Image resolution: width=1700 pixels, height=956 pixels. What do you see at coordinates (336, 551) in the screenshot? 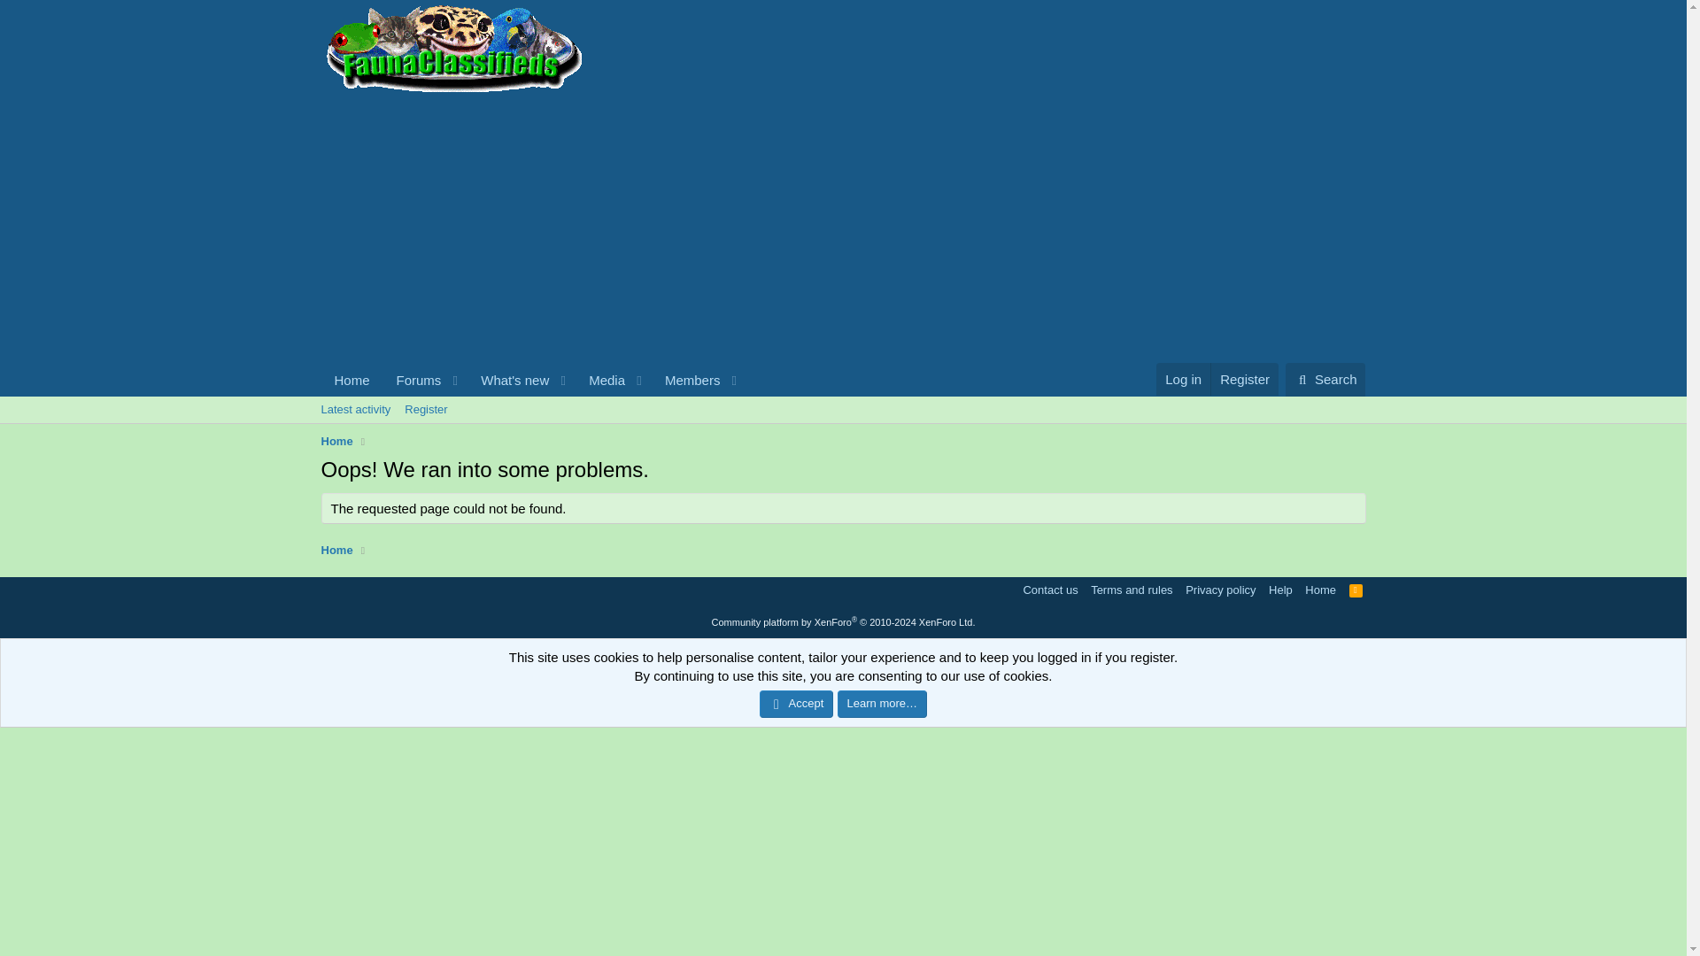
I see `Home` at bounding box center [336, 551].